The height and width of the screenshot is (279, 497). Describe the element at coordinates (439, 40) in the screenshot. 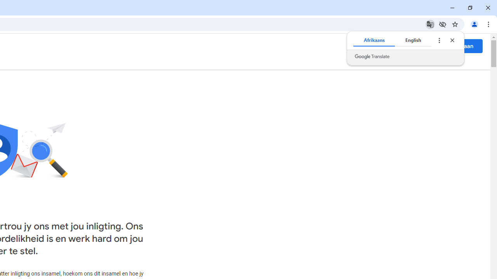

I see `Translate options` at that location.